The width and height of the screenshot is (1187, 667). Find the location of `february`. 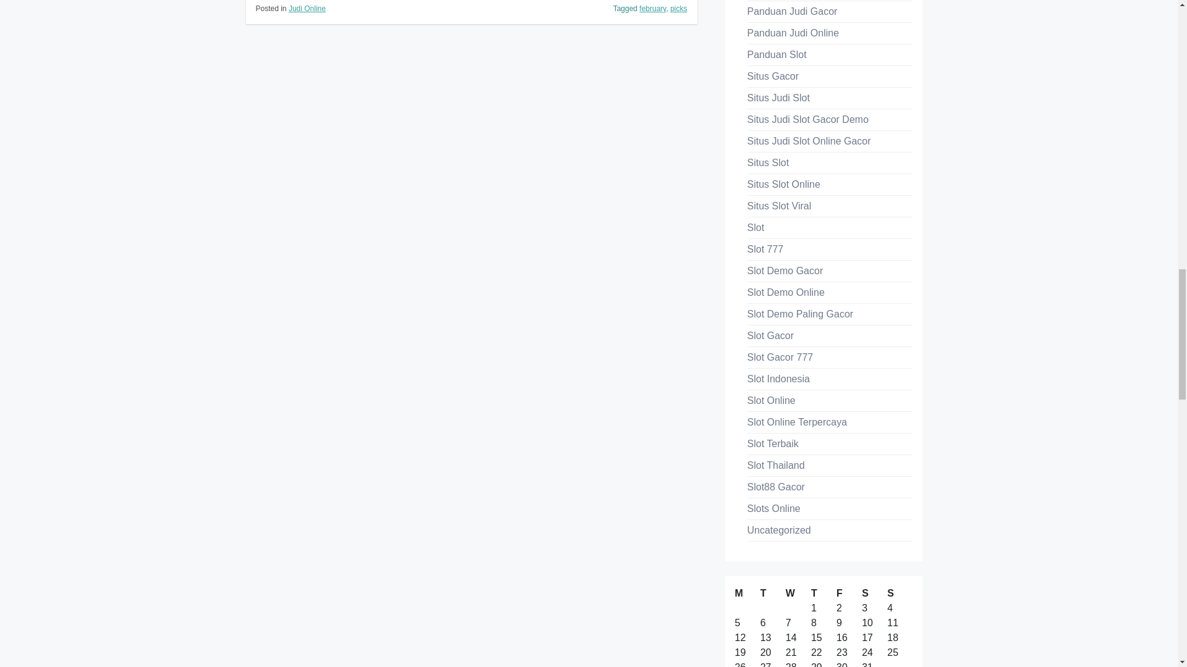

february is located at coordinates (653, 8).